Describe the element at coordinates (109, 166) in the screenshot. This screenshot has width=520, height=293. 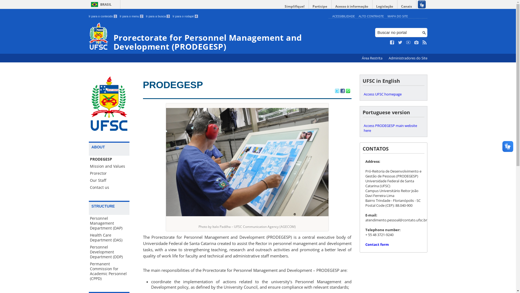
I see `Mission and Values` at that location.